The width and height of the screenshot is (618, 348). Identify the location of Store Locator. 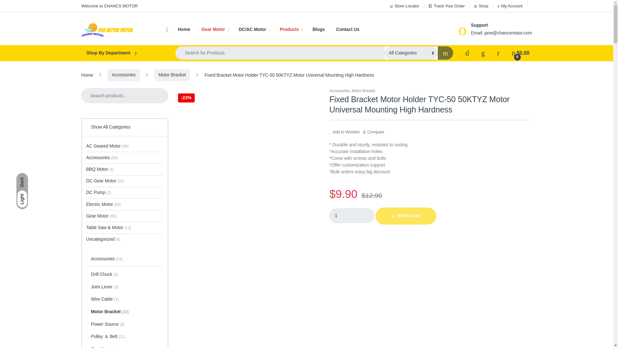
(404, 6).